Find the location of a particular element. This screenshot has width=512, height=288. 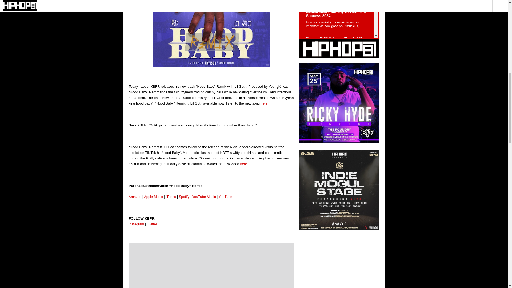

YouTube is located at coordinates (225, 197).